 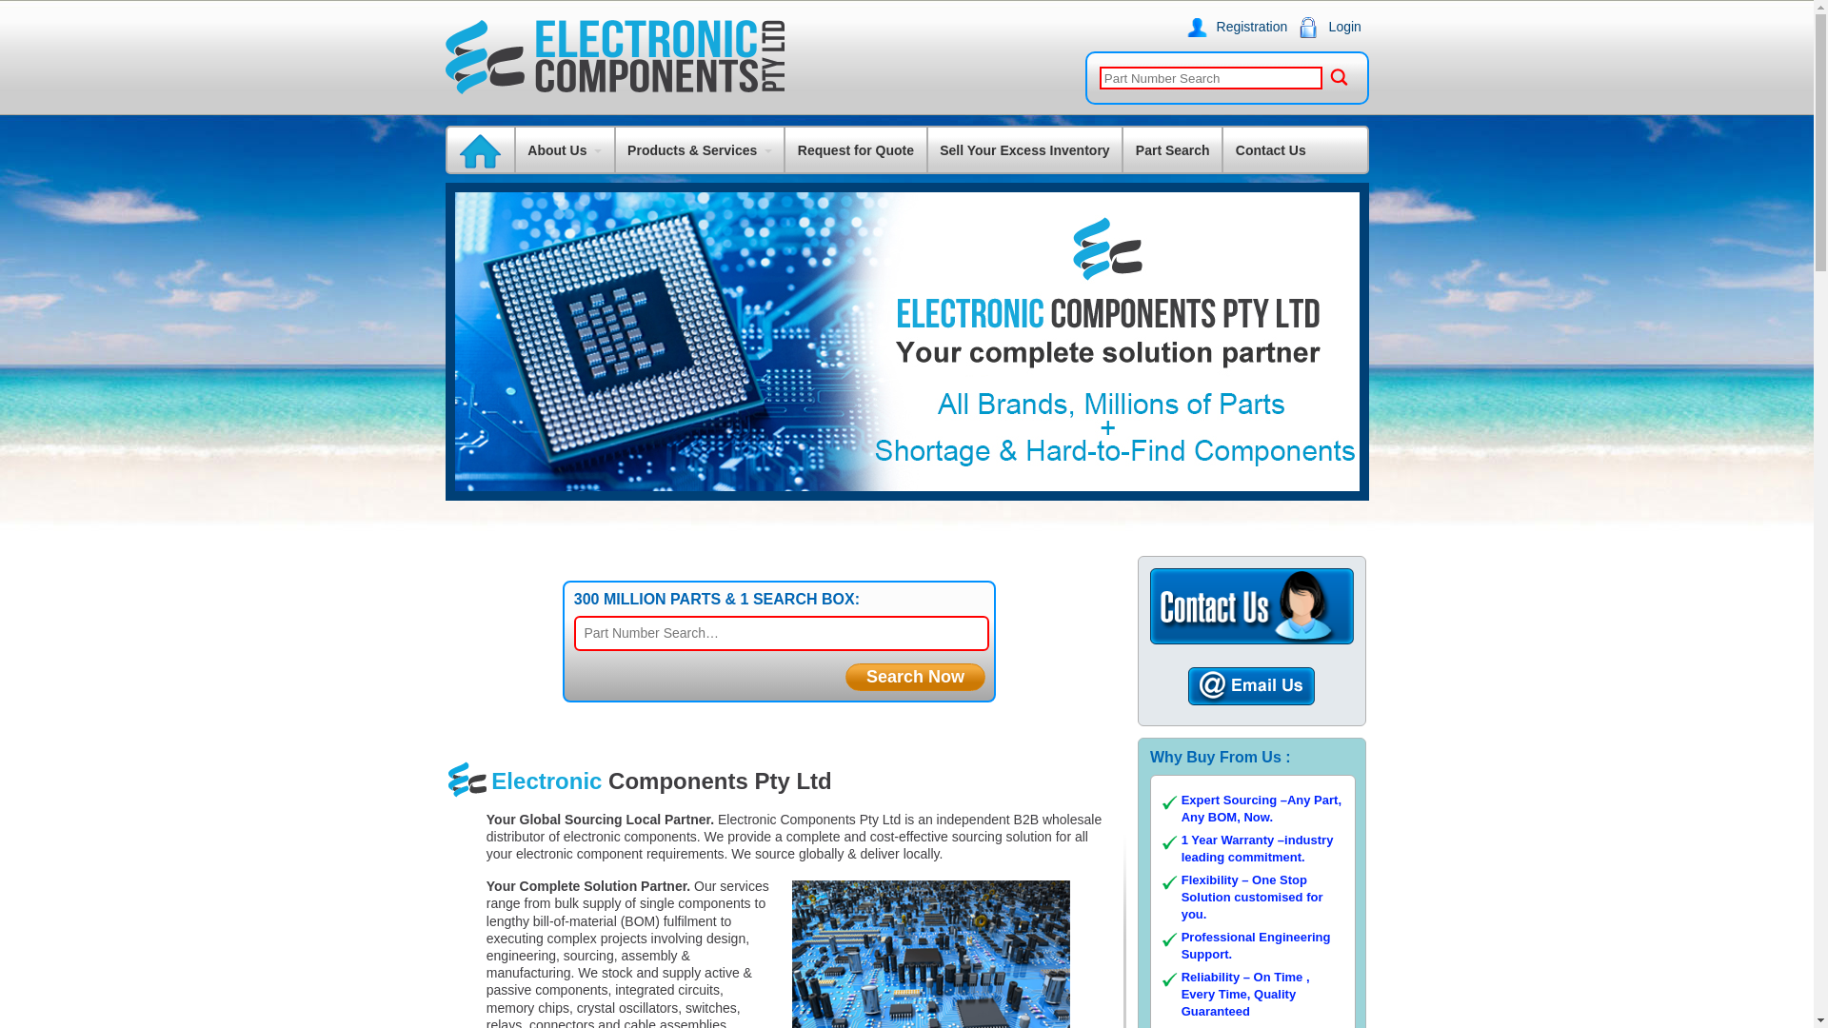 I want to click on Login, so click(x=1337, y=27).